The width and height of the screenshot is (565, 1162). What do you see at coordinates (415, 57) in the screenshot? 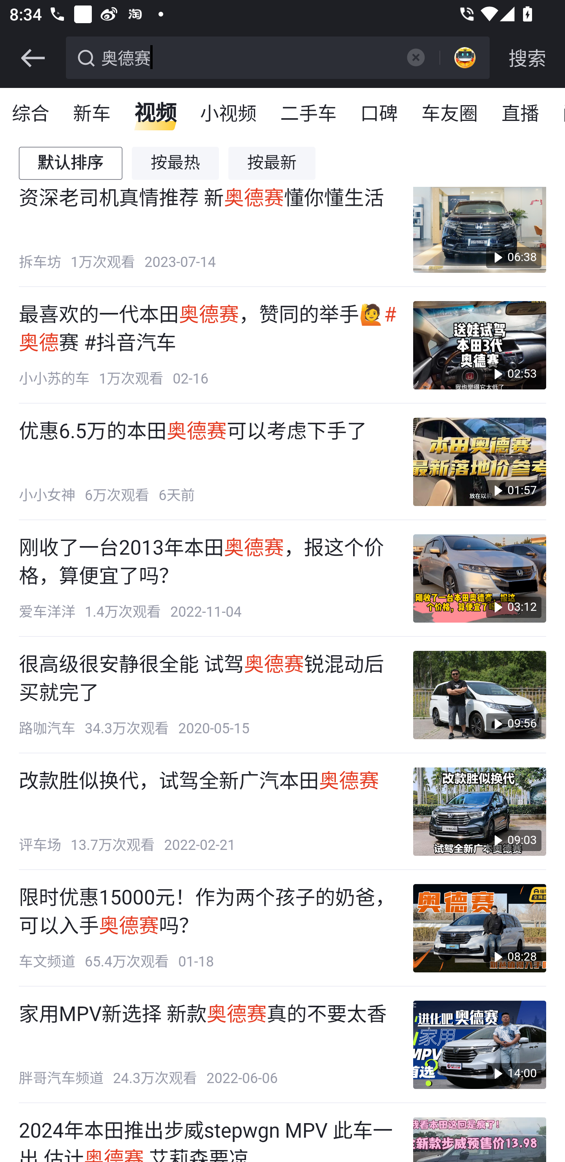
I see `` at bounding box center [415, 57].